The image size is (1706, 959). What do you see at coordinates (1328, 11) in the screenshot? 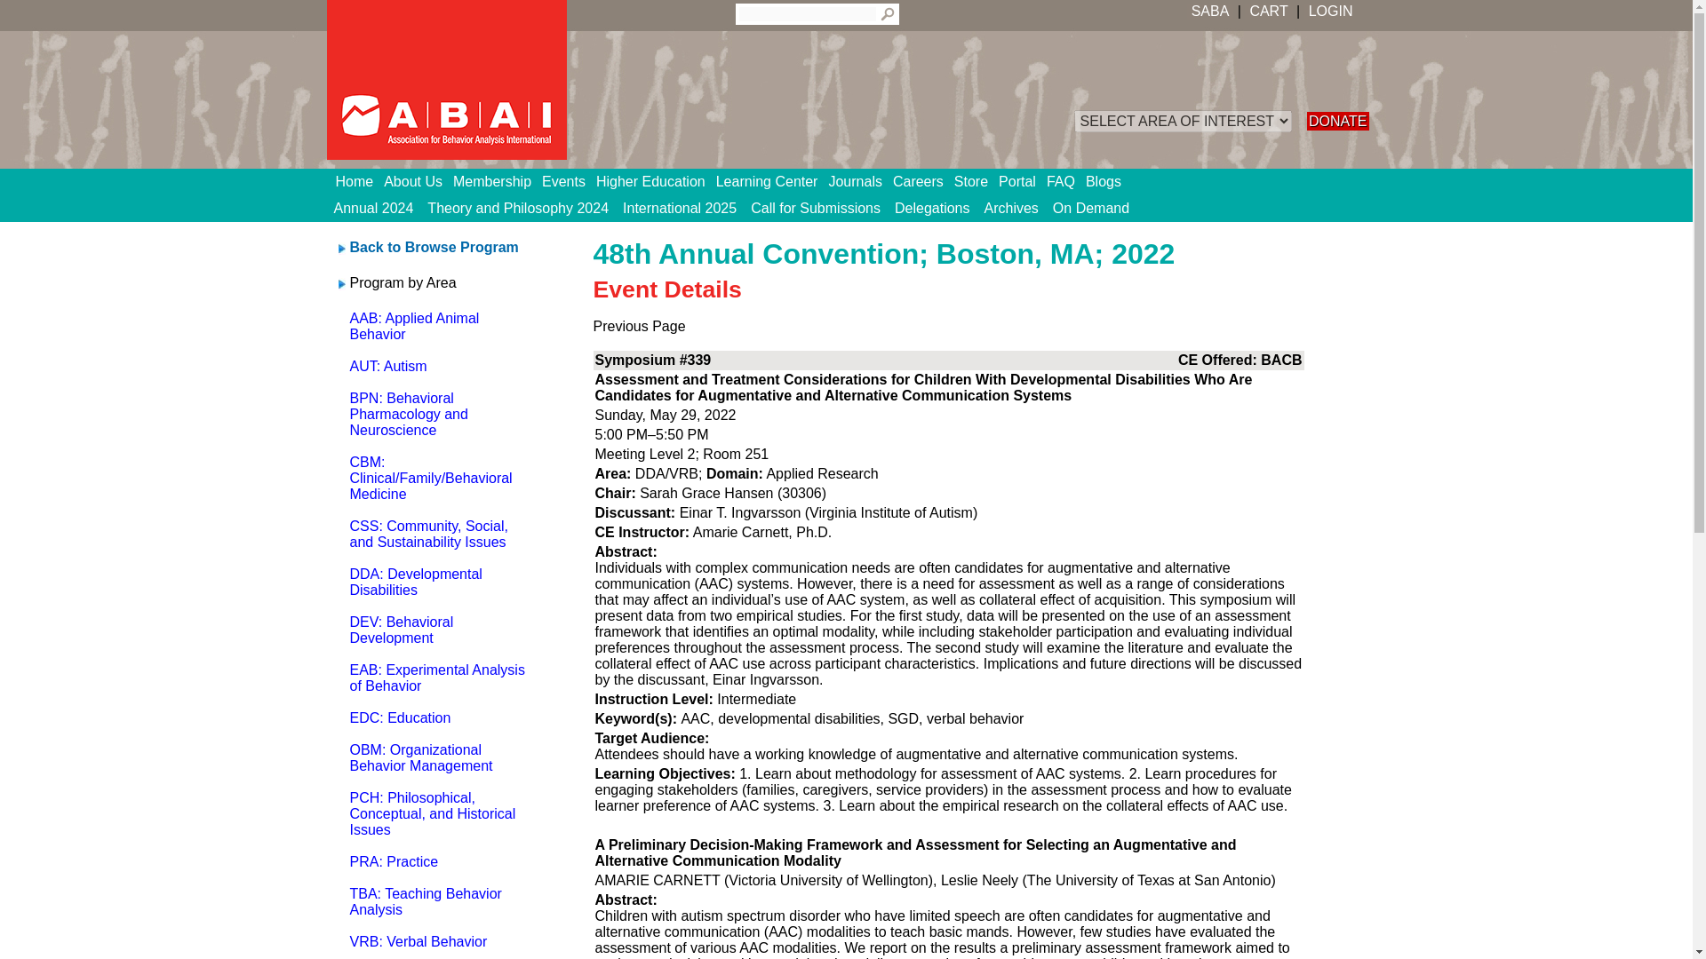
I see `LOGIN` at bounding box center [1328, 11].